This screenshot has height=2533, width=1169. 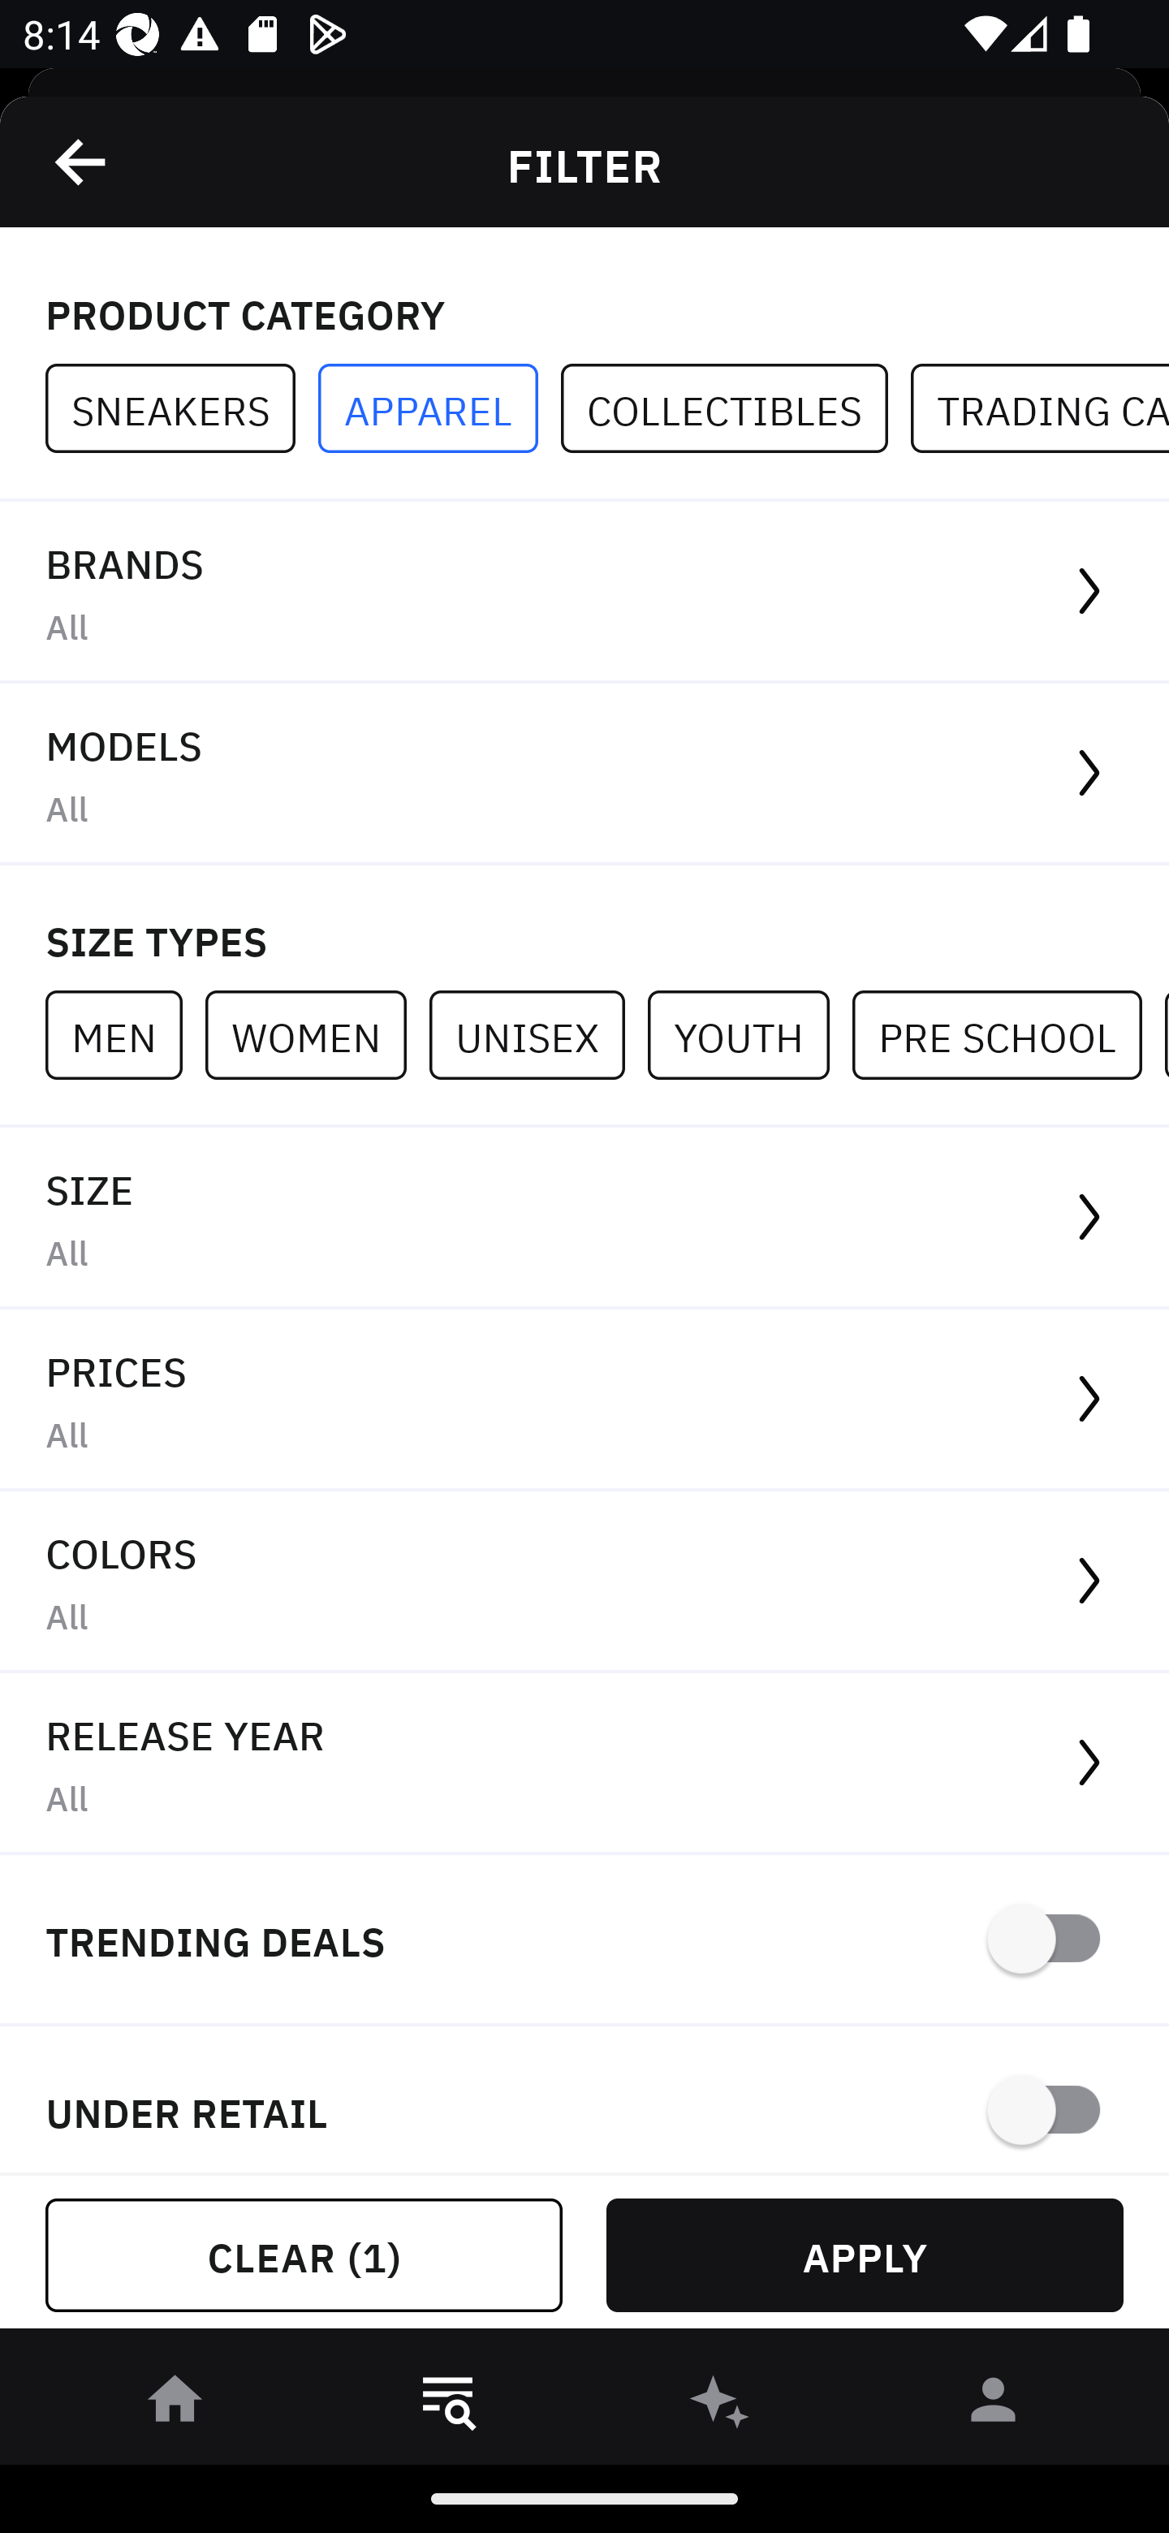 I want to click on RELEASE YEAR All, so click(x=584, y=1763).